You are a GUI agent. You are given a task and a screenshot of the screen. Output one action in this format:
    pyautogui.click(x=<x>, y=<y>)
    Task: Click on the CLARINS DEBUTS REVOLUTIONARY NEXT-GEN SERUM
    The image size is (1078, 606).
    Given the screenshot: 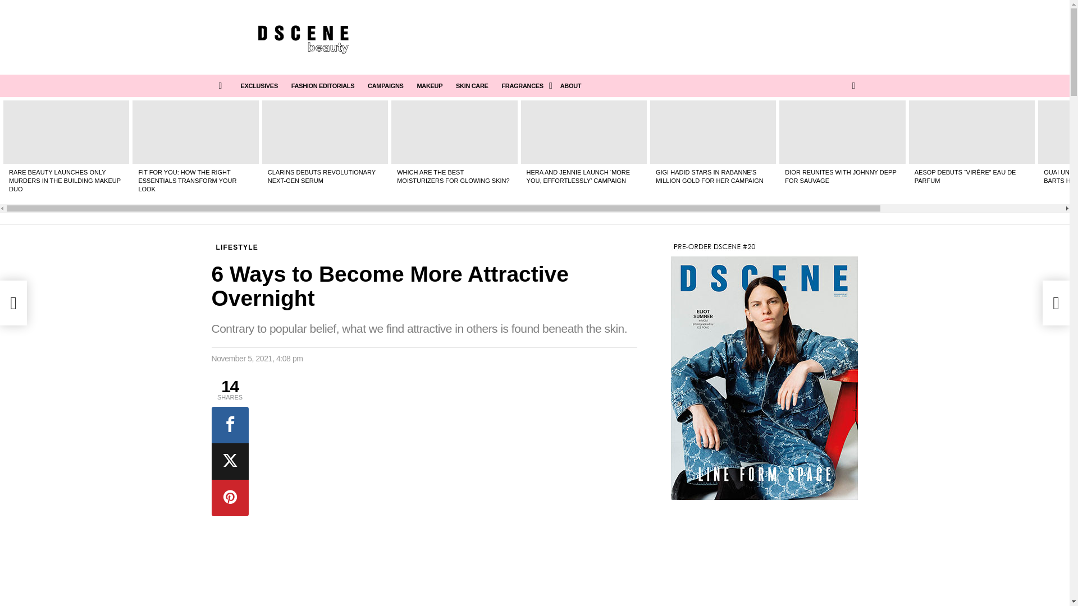 What is the action you would take?
    pyautogui.click(x=321, y=176)
    